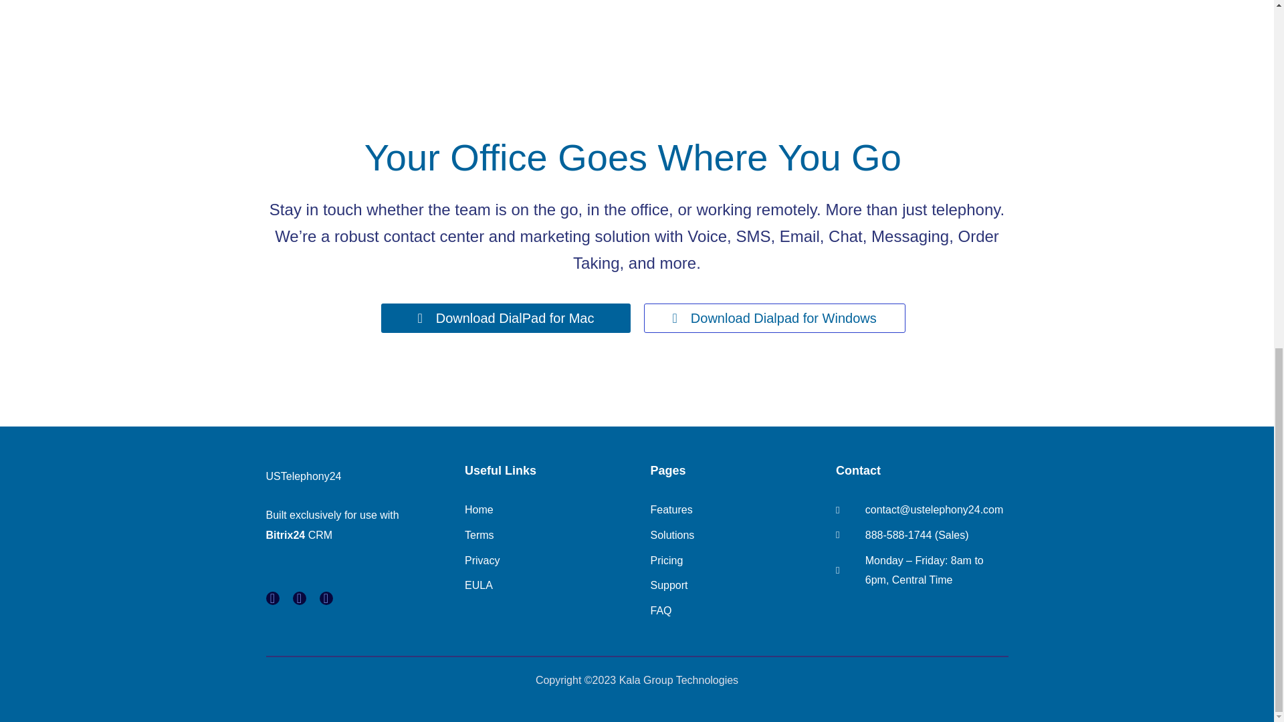 The image size is (1284, 722). What do you see at coordinates (736, 561) in the screenshot?
I see `Pricing` at bounding box center [736, 561].